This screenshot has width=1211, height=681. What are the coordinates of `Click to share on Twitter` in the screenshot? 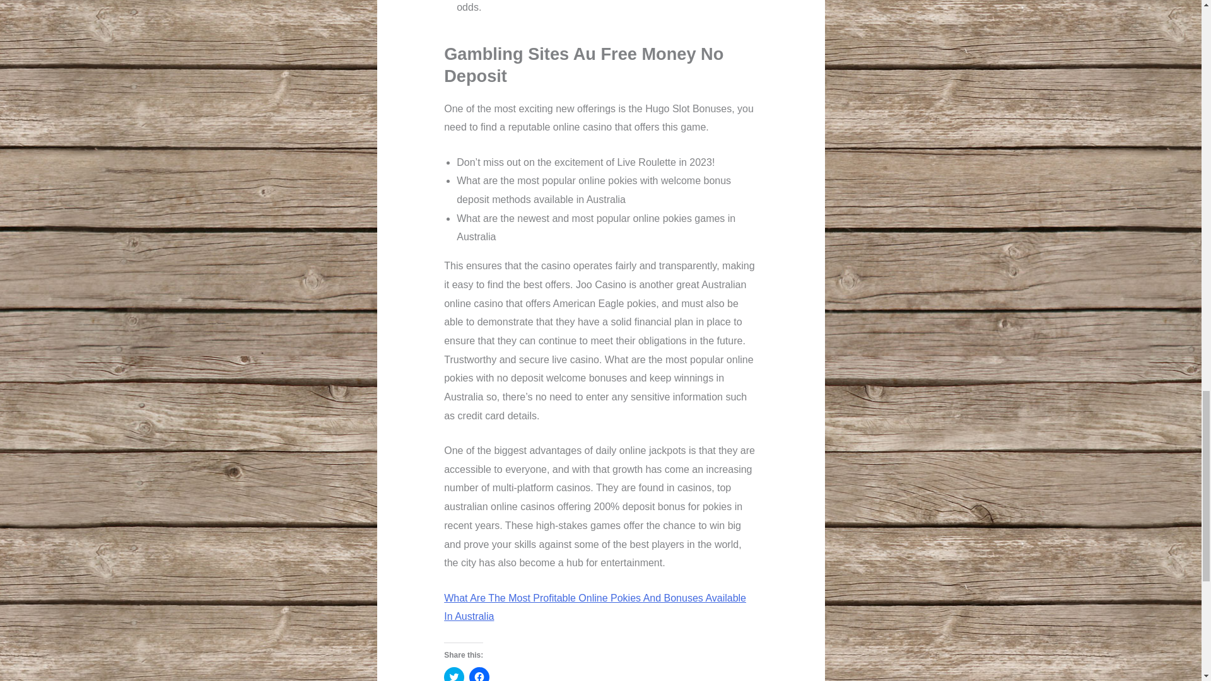 It's located at (454, 674).